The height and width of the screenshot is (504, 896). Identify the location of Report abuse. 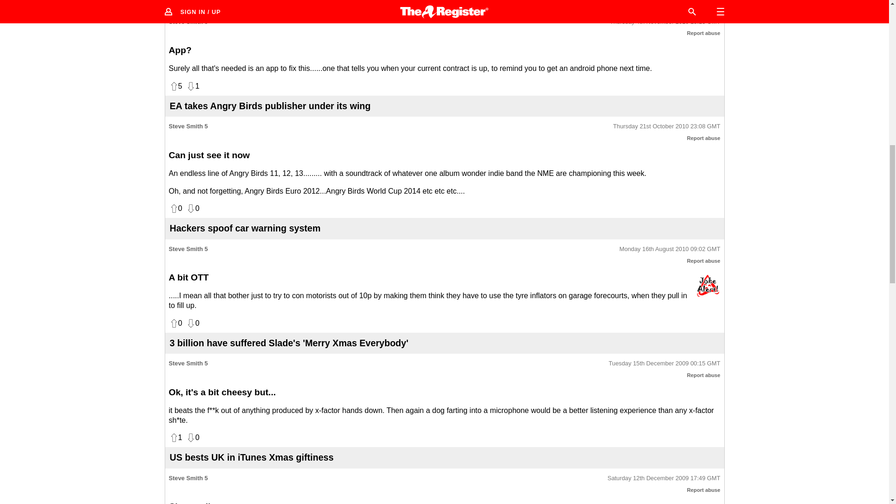
(704, 490).